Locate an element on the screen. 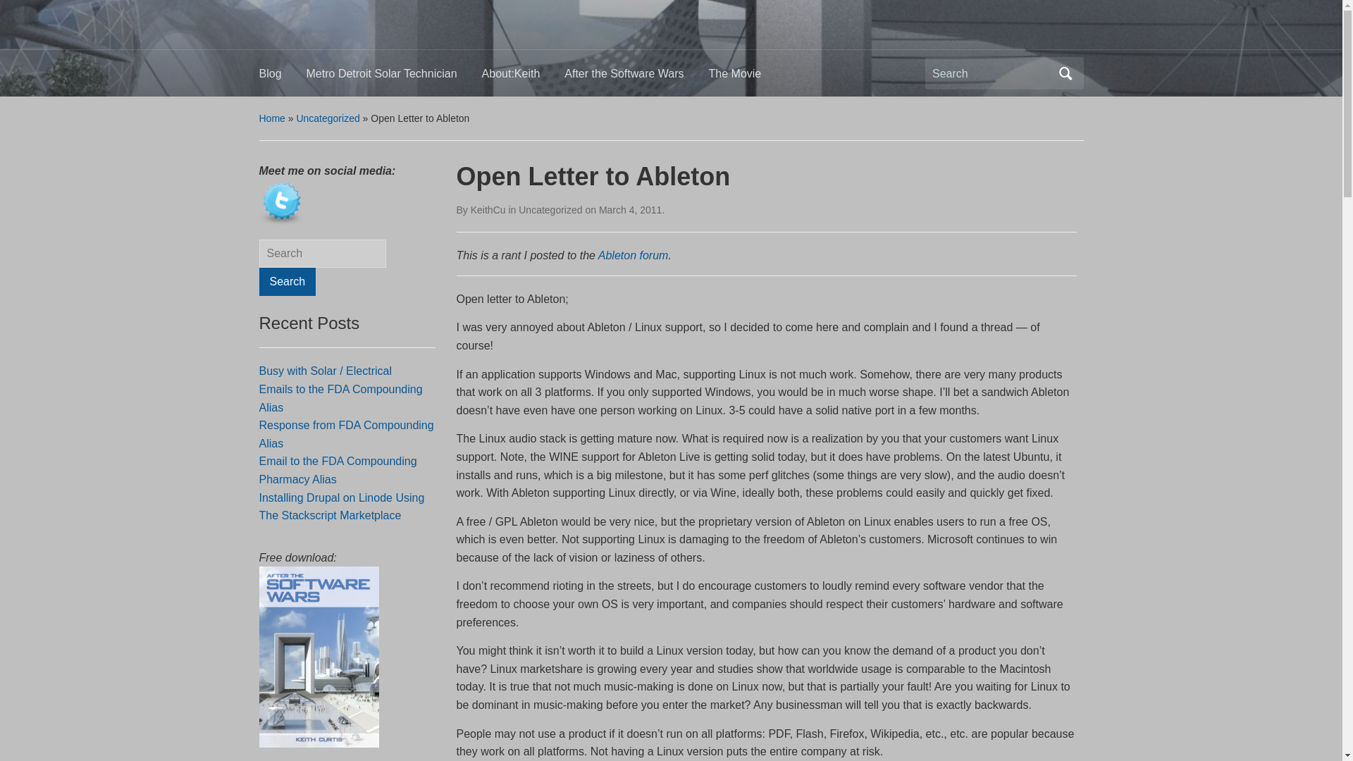  After the Software Wars is located at coordinates (636, 78).